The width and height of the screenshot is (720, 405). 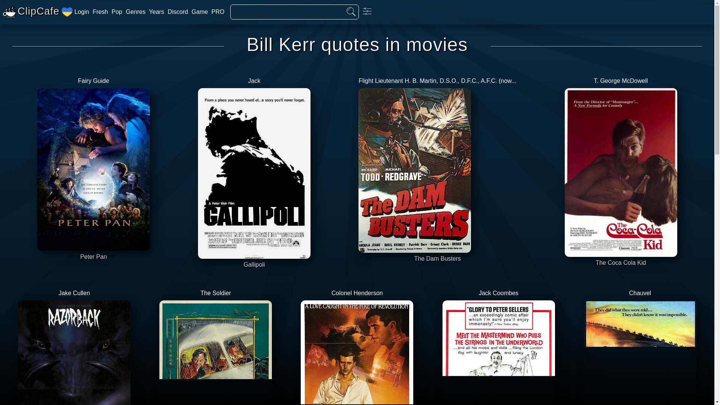 I want to click on Guess a movie by watching a clip, so click(x=199, y=12).